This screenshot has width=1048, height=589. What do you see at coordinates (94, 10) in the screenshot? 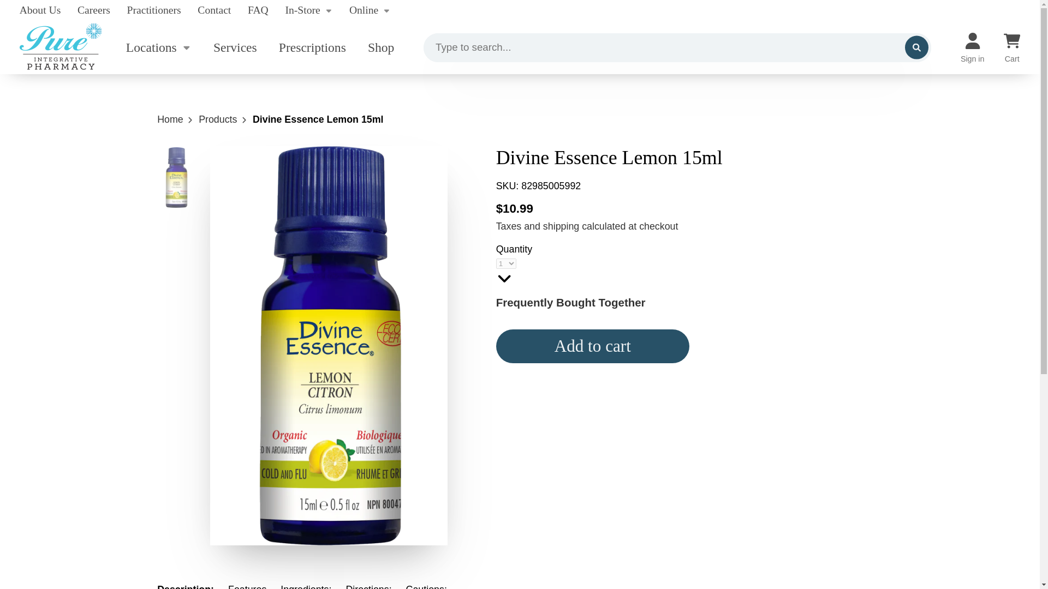
I see `Careers` at bounding box center [94, 10].